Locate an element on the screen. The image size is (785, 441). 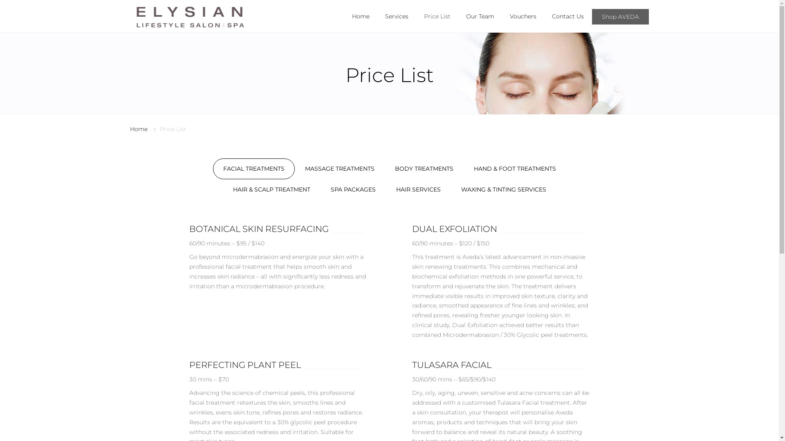
Services is located at coordinates (397, 16).